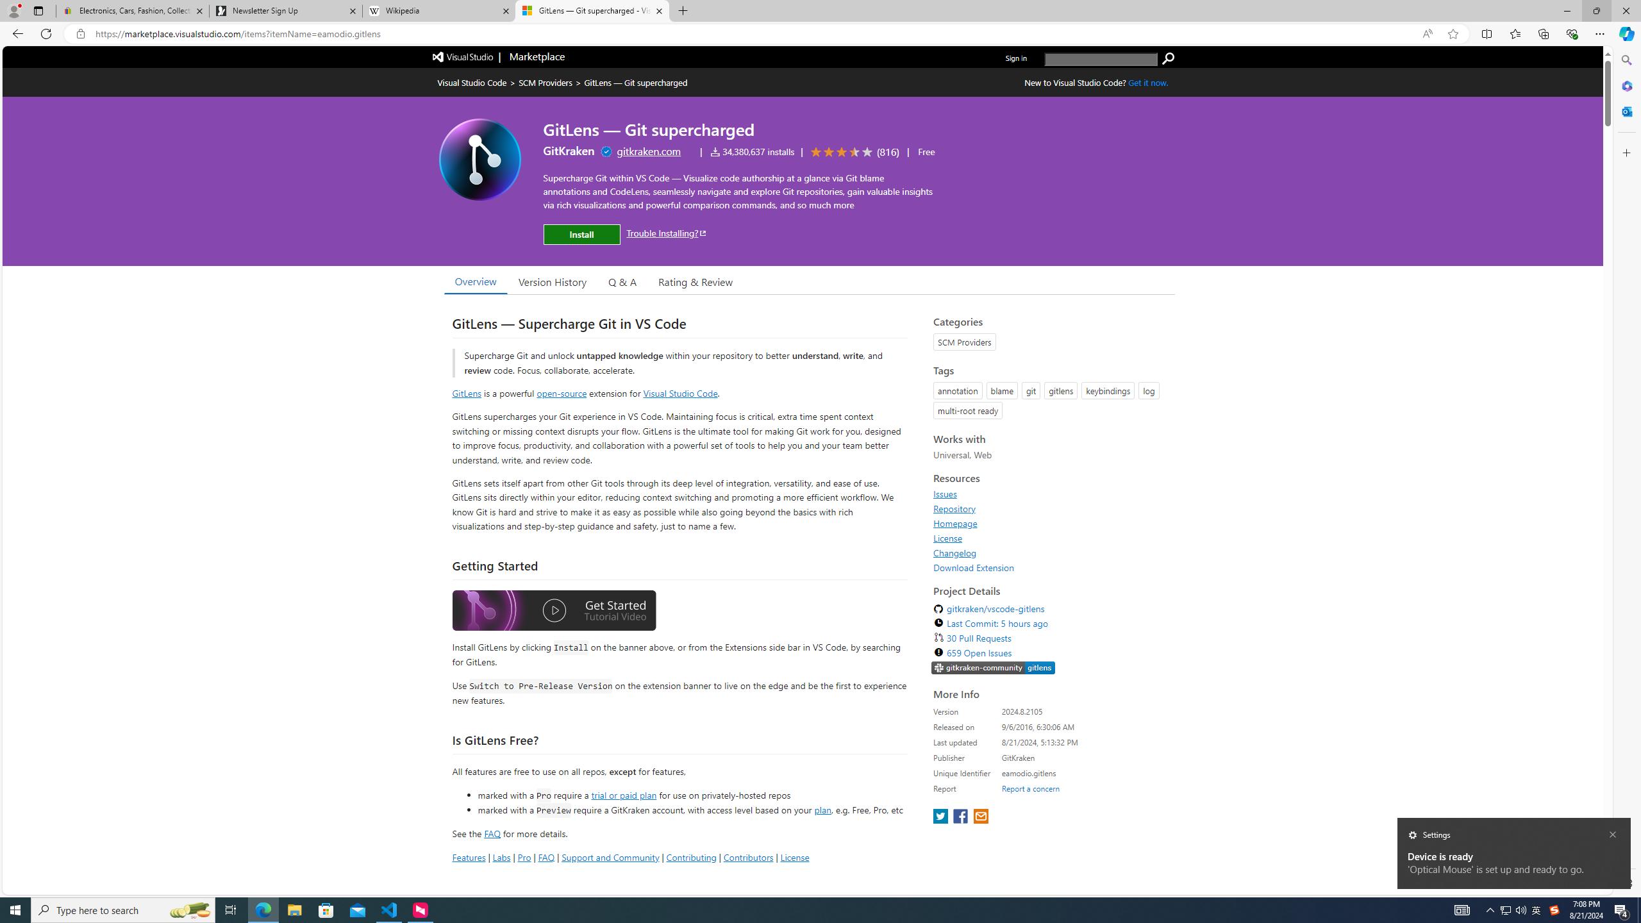  What do you see at coordinates (1101, 59) in the screenshot?
I see `search` at bounding box center [1101, 59].